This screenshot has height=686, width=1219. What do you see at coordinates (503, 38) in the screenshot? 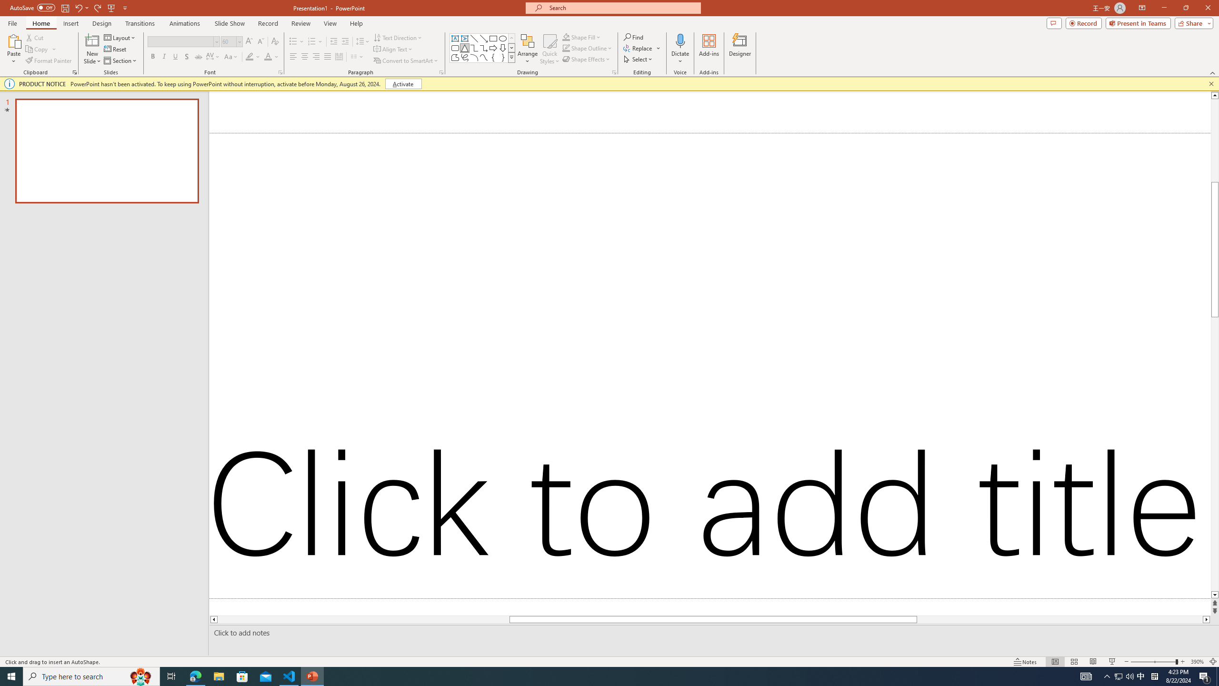
I see `Oval` at bounding box center [503, 38].